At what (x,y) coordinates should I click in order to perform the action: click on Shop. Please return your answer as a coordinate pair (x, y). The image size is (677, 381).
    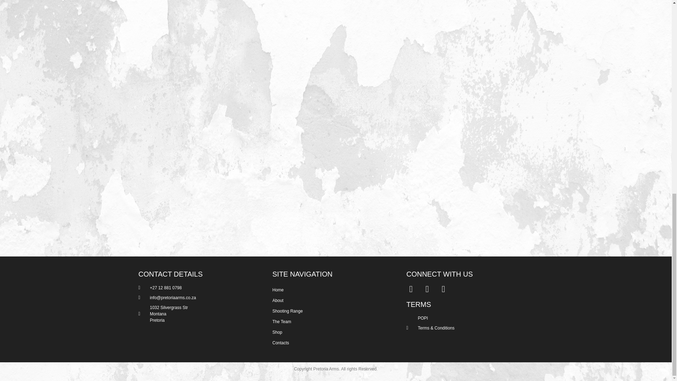
    Looking at the image, I should click on (332, 332).